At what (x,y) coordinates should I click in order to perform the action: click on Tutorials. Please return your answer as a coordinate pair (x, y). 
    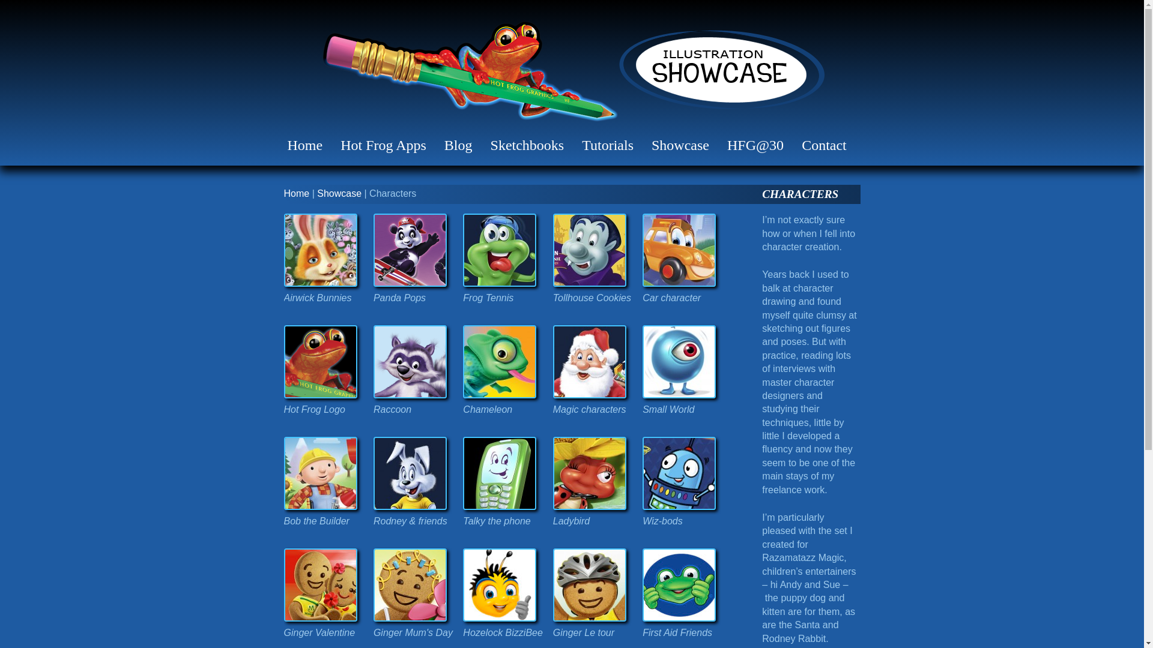
    Looking at the image, I should click on (608, 145).